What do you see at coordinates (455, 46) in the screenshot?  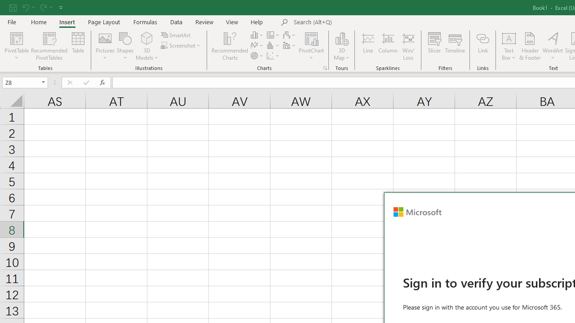 I see `Timeline` at bounding box center [455, 46].